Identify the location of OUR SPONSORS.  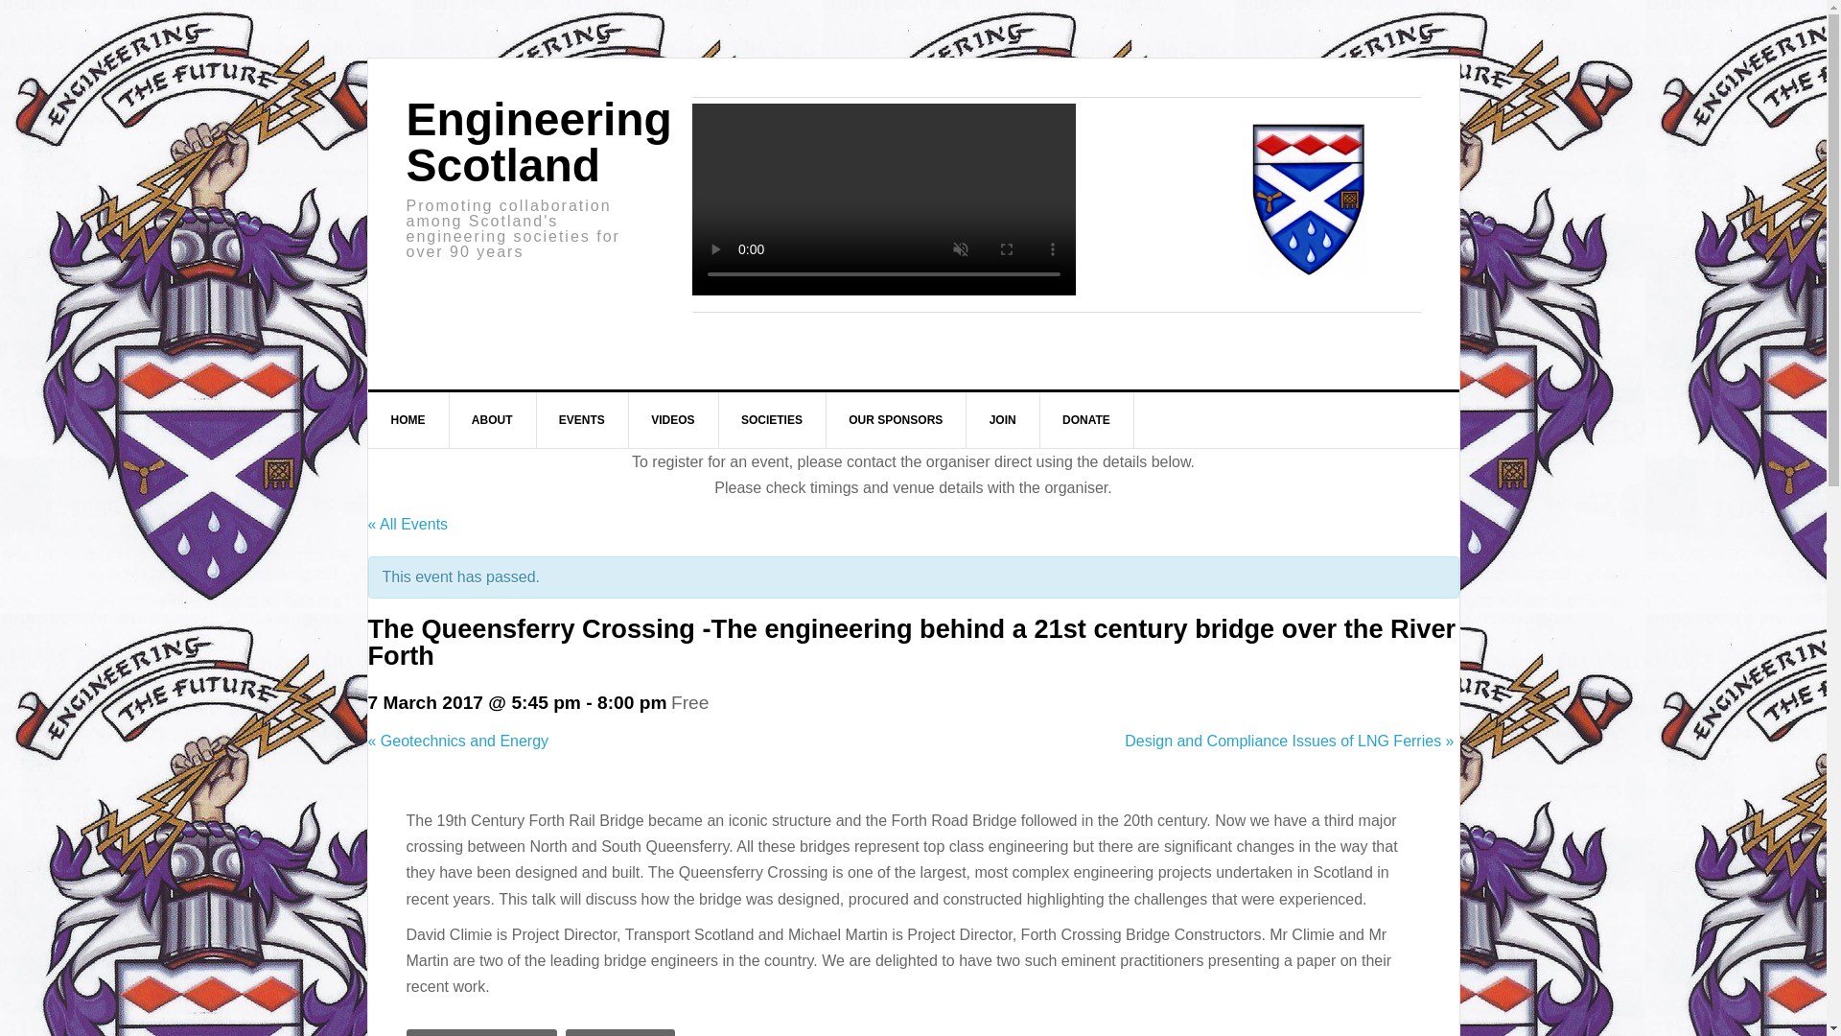
(896, 420).